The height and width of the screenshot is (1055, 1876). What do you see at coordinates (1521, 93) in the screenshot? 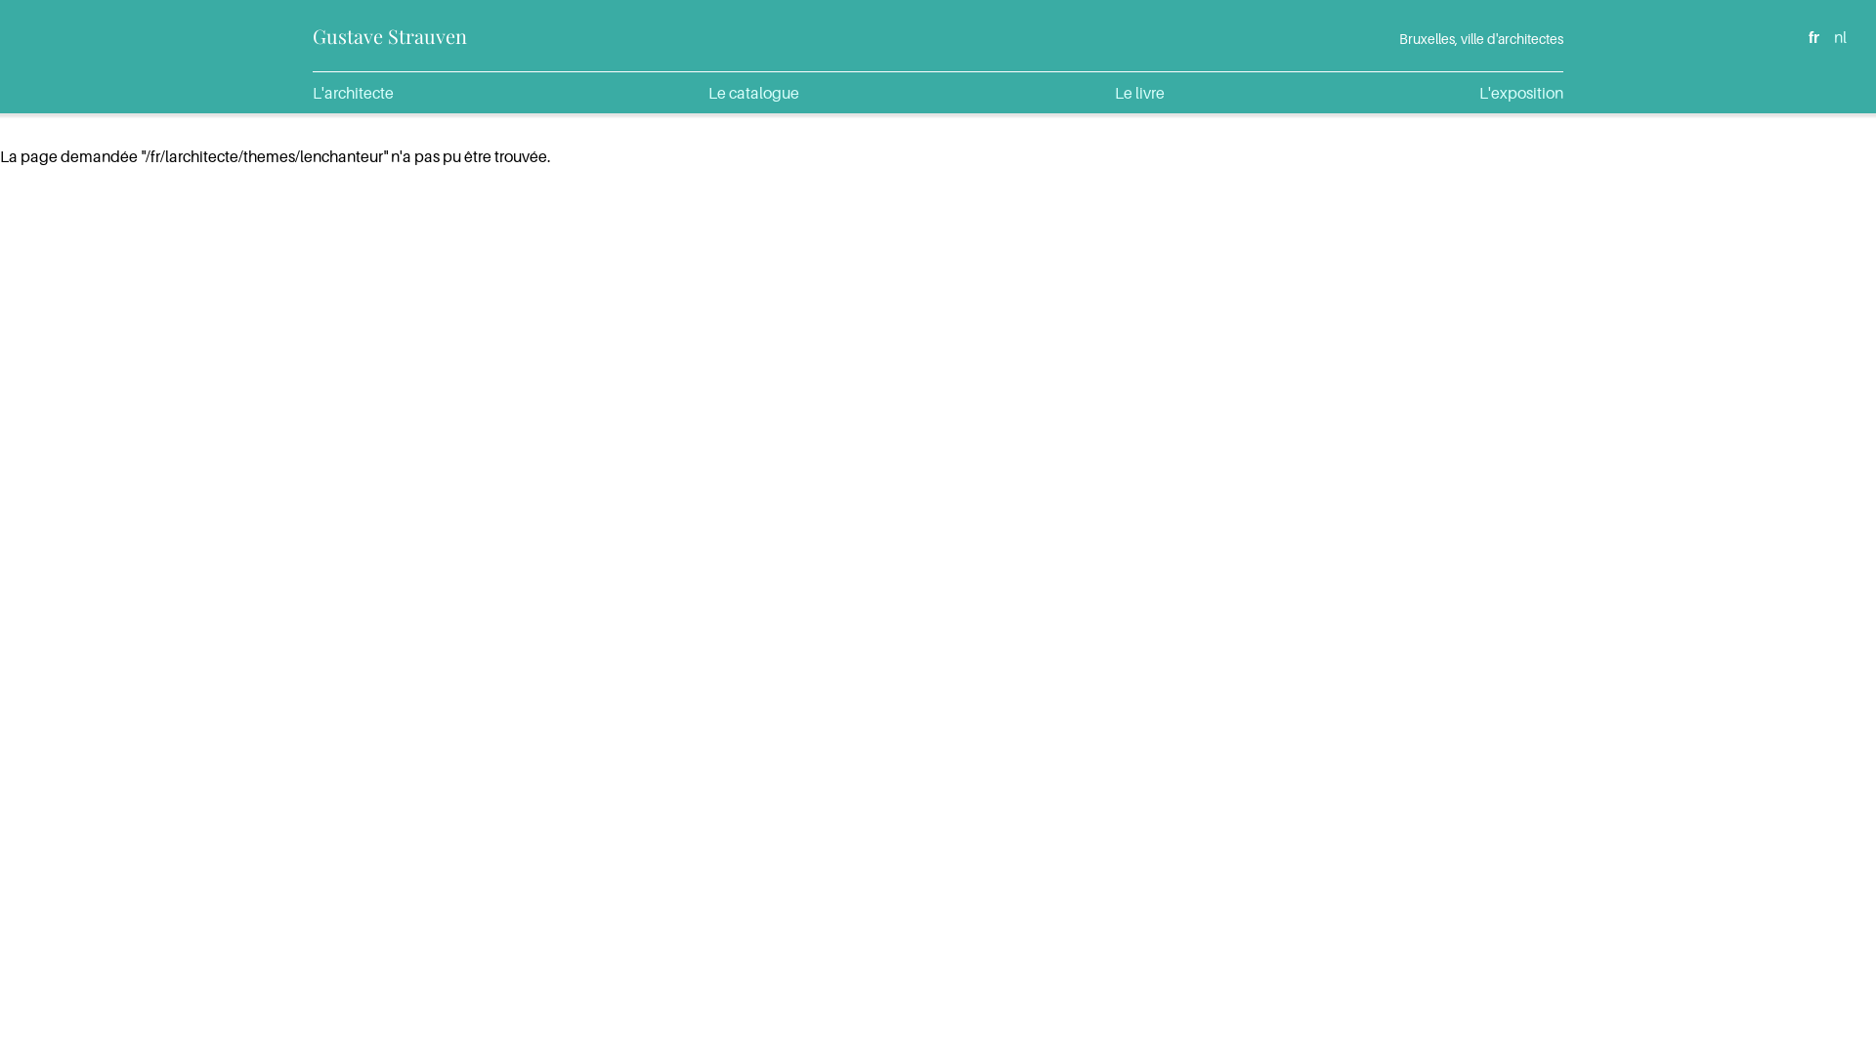
I see `L'exposition` at bounding box center [1521, 93].